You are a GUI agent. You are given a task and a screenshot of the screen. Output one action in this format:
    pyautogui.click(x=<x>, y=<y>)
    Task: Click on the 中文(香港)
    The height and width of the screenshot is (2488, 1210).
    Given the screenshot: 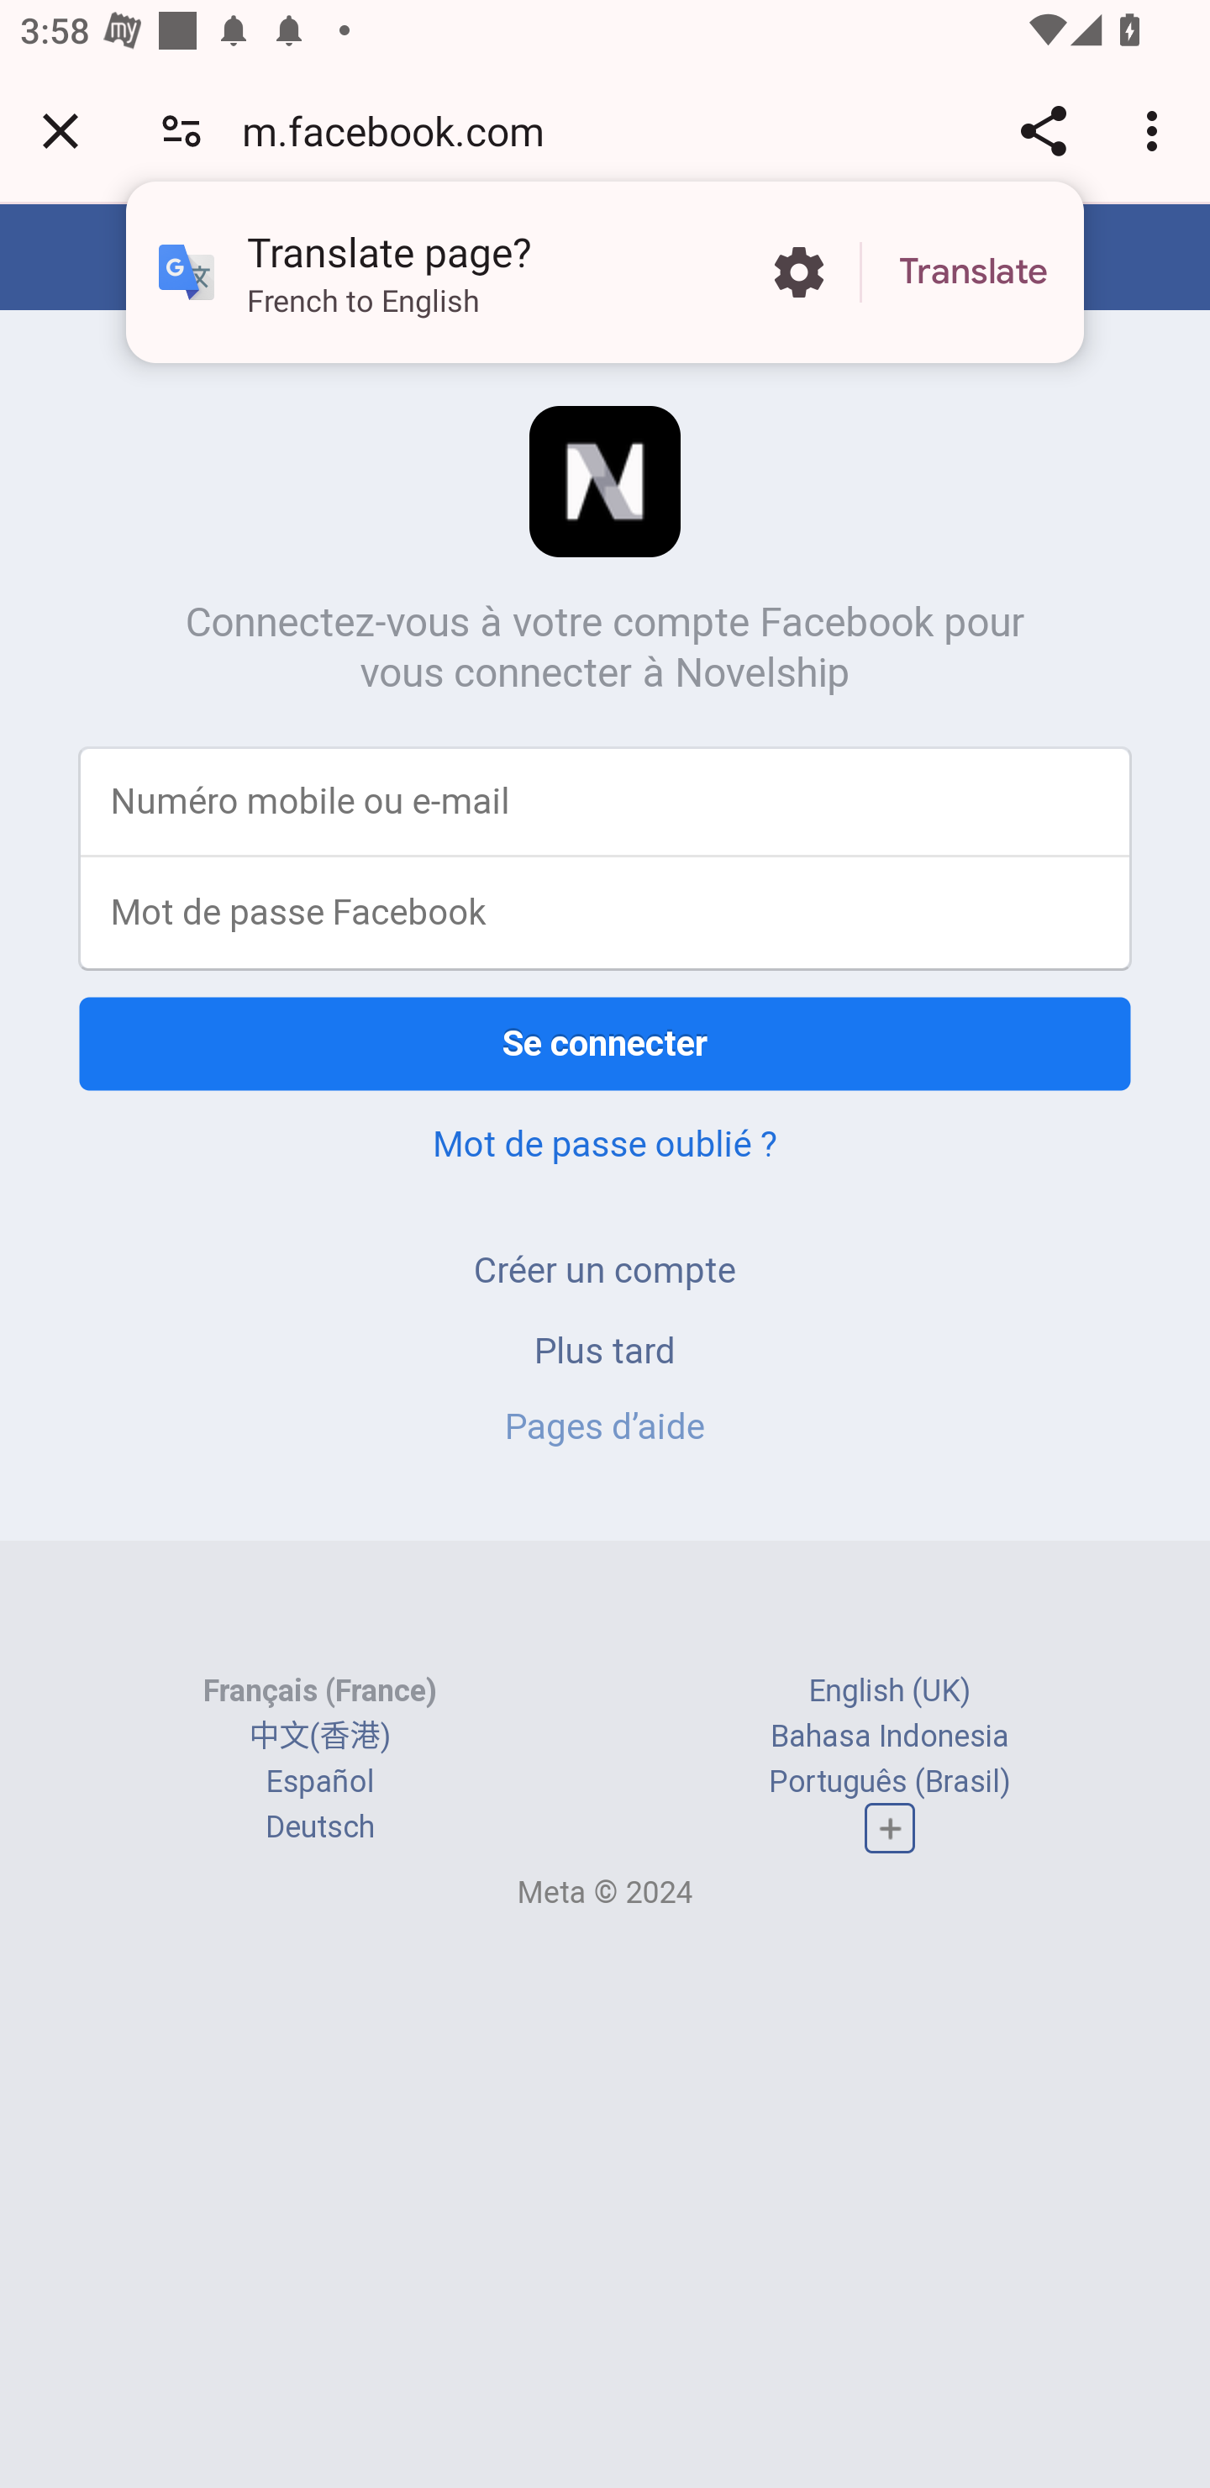 What is the action you would take?
    pyautogui.click(x=319, y=1735)
    